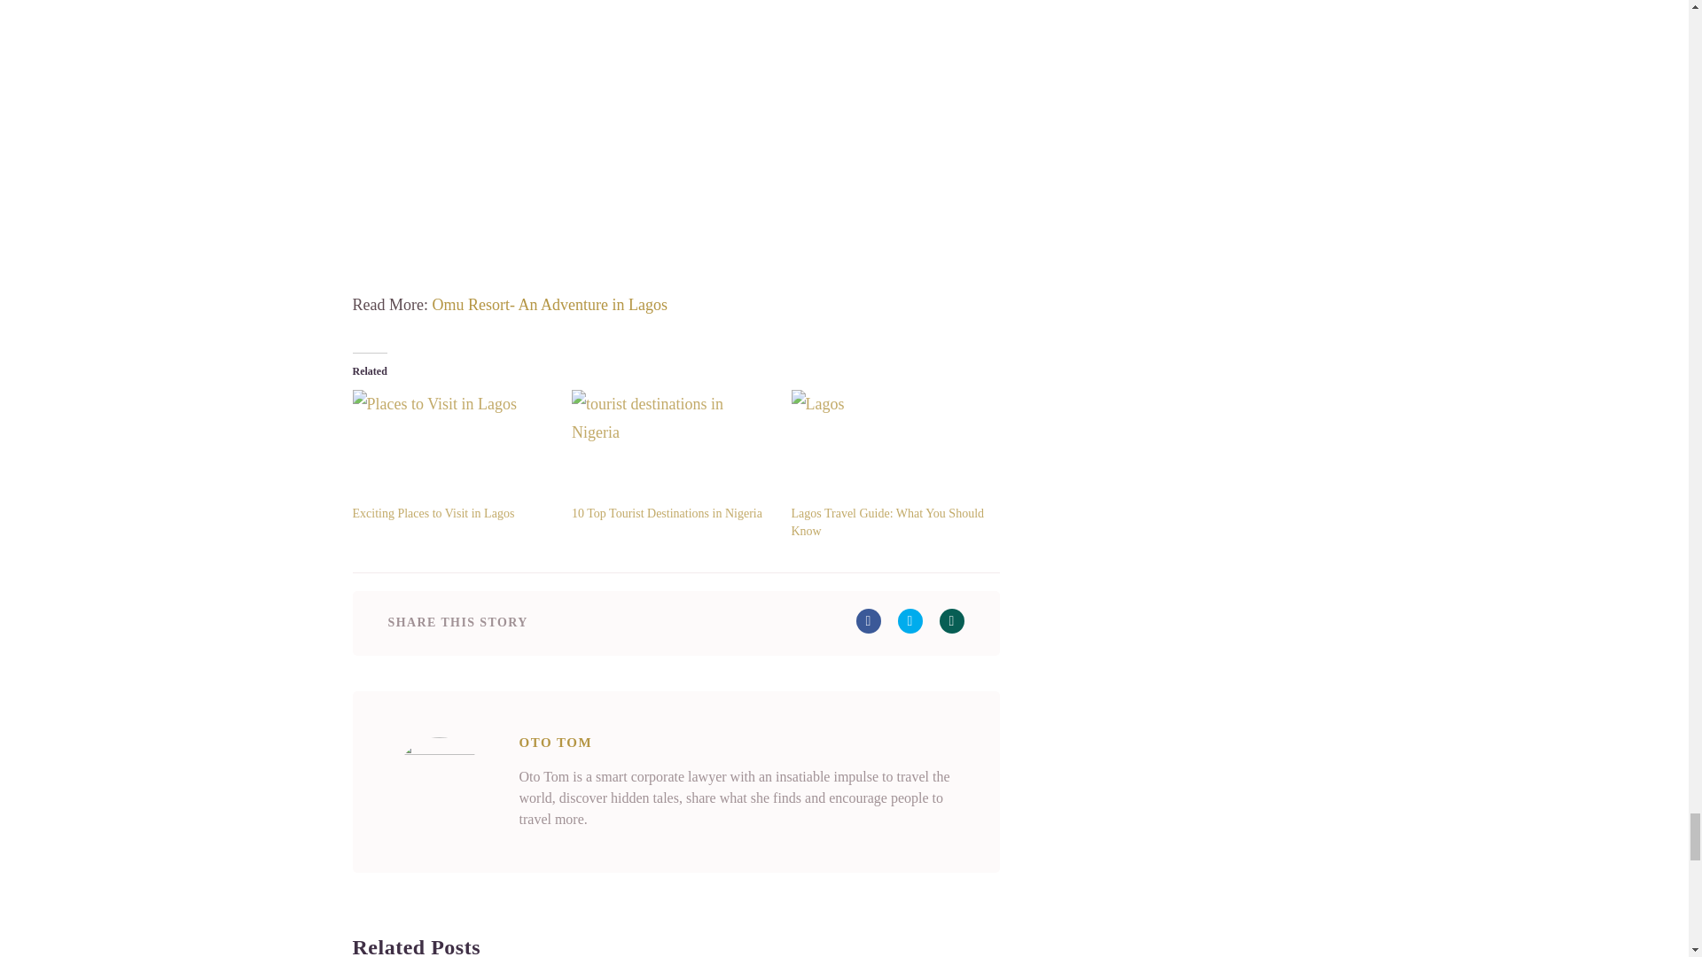 The image size is (1702, 957). Describe the element at coordinates (886, 522) in the screenshot. I see `Lagos Travel Guide: What You Should Know` at that location.